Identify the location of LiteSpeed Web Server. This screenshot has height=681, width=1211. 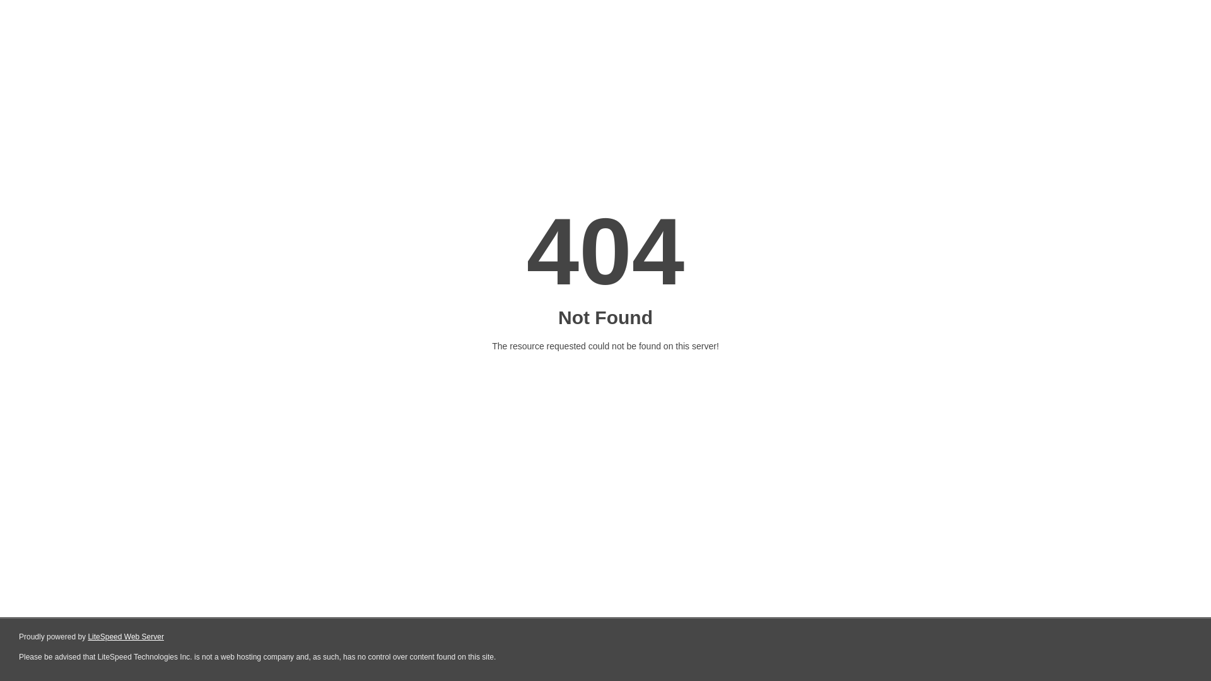
(126, 637).